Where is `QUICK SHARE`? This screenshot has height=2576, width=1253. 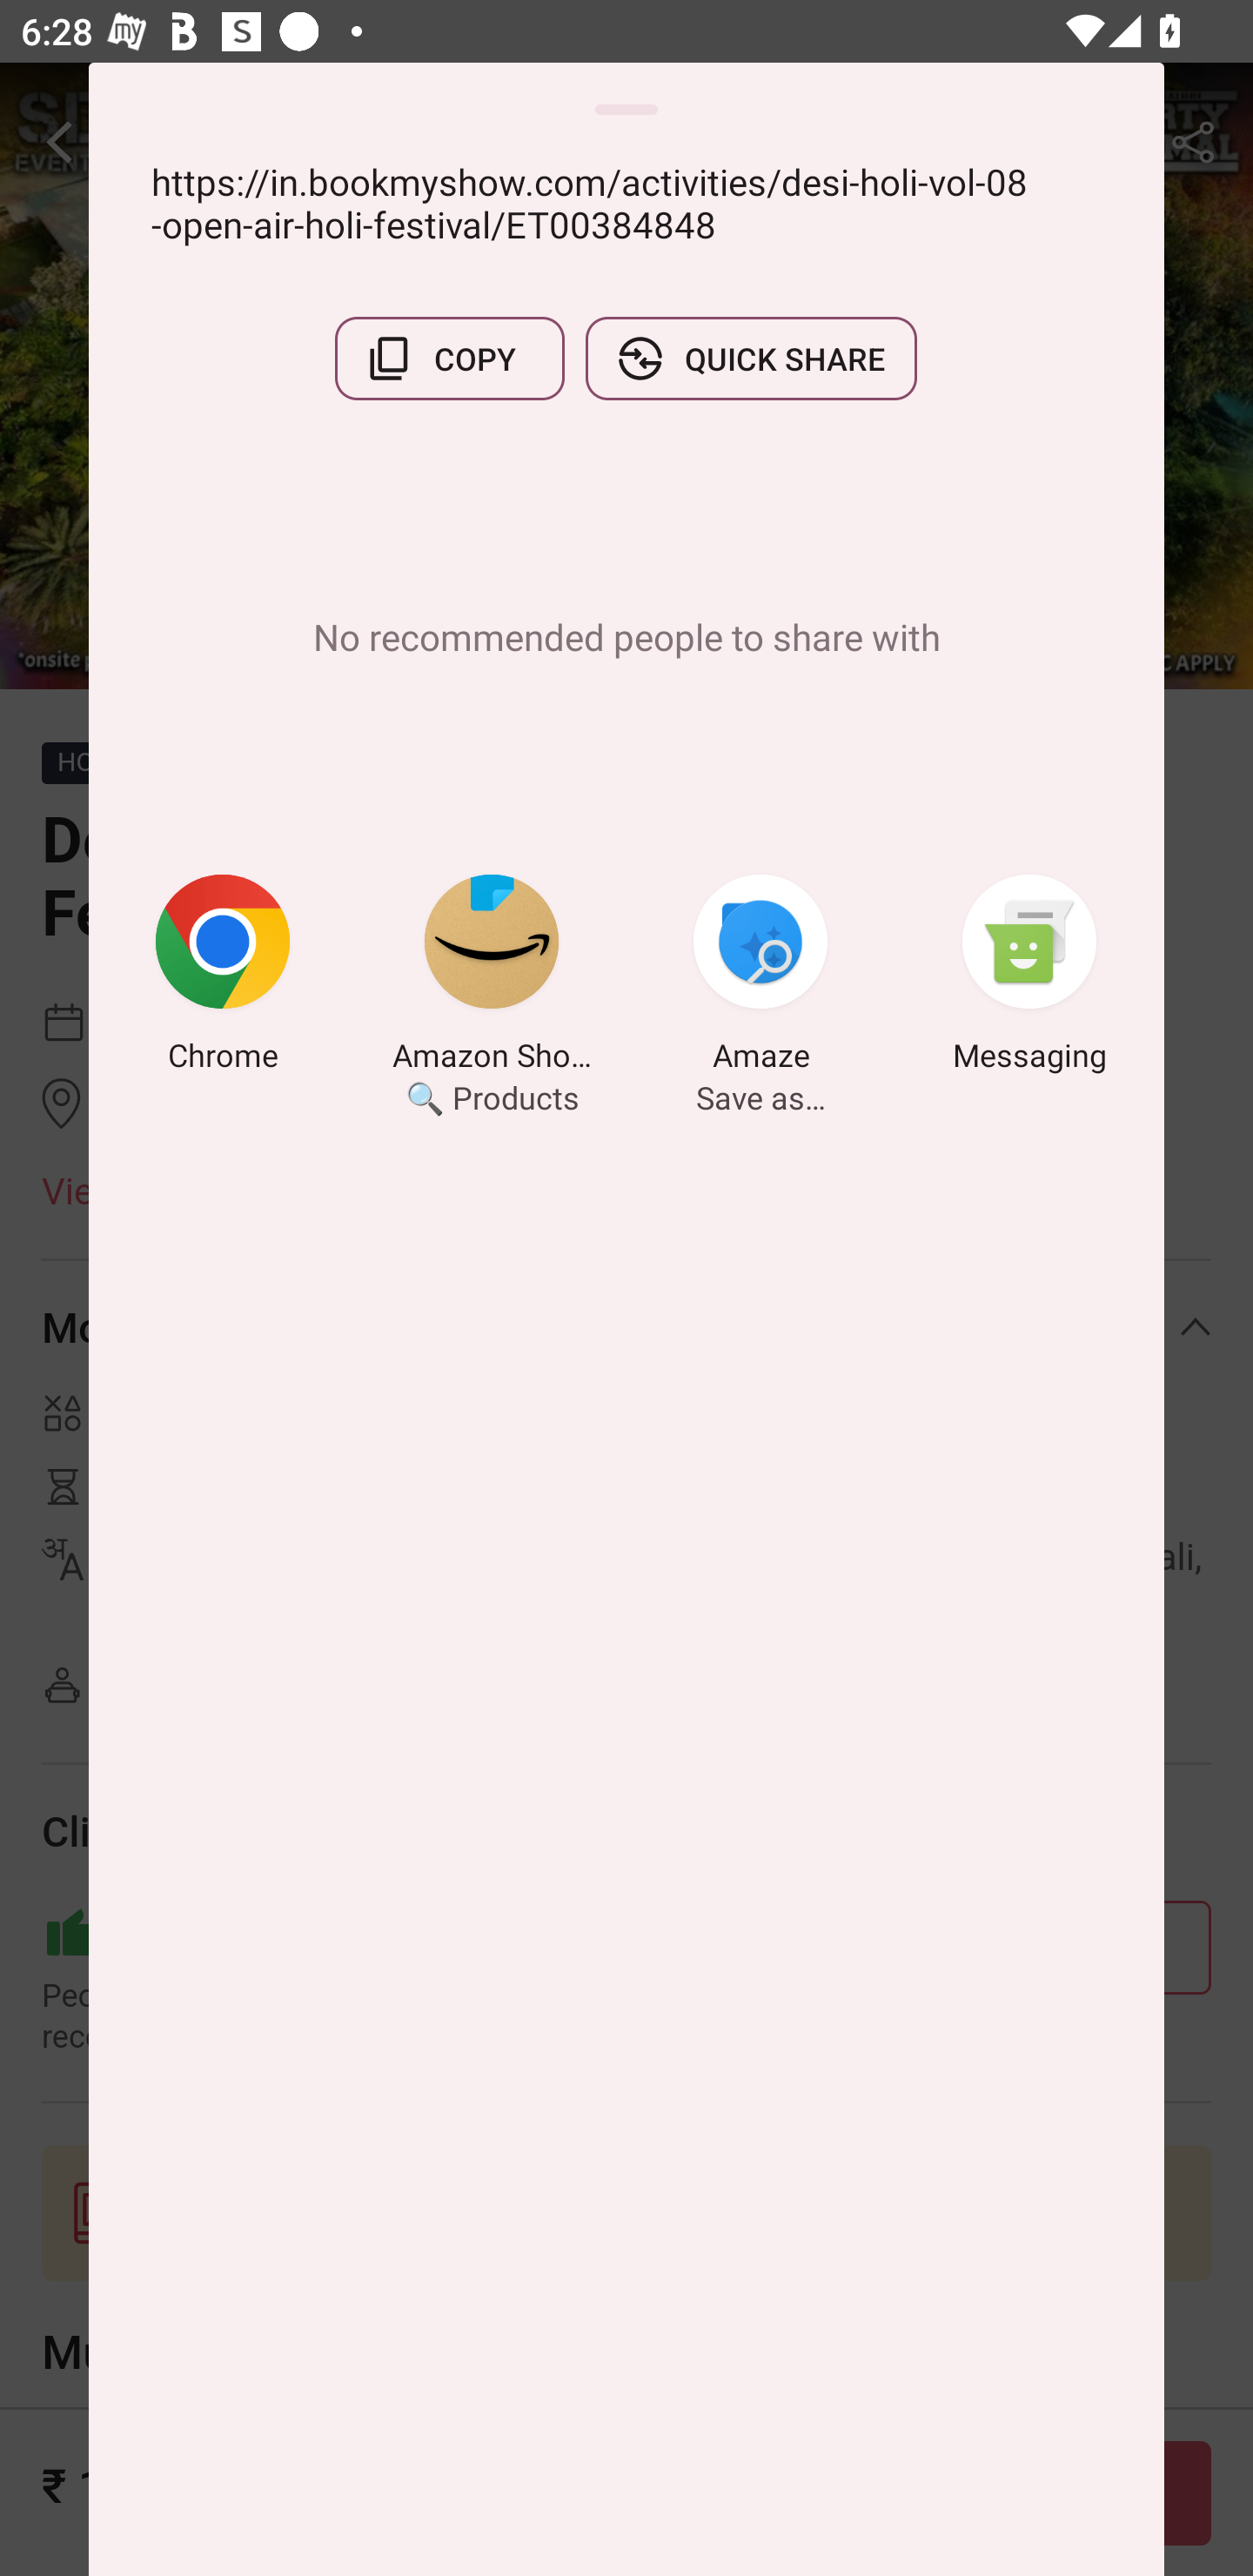
QUICK SHARE is located at coordinates (751, 359).